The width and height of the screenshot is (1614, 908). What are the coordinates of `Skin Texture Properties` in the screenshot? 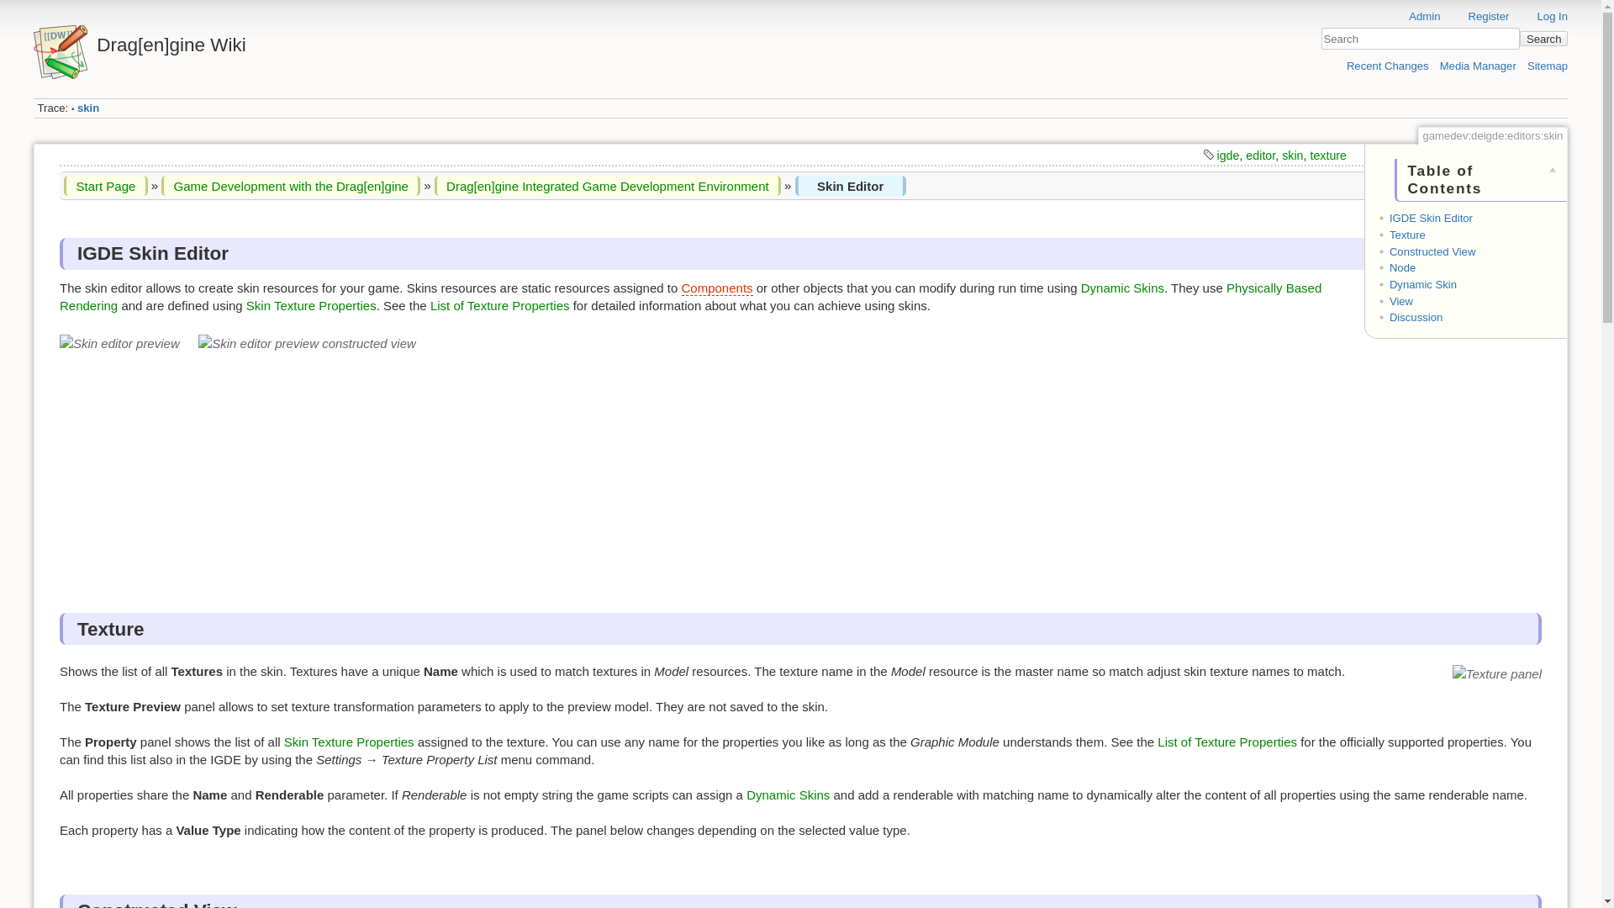 It's located at (349, 742).